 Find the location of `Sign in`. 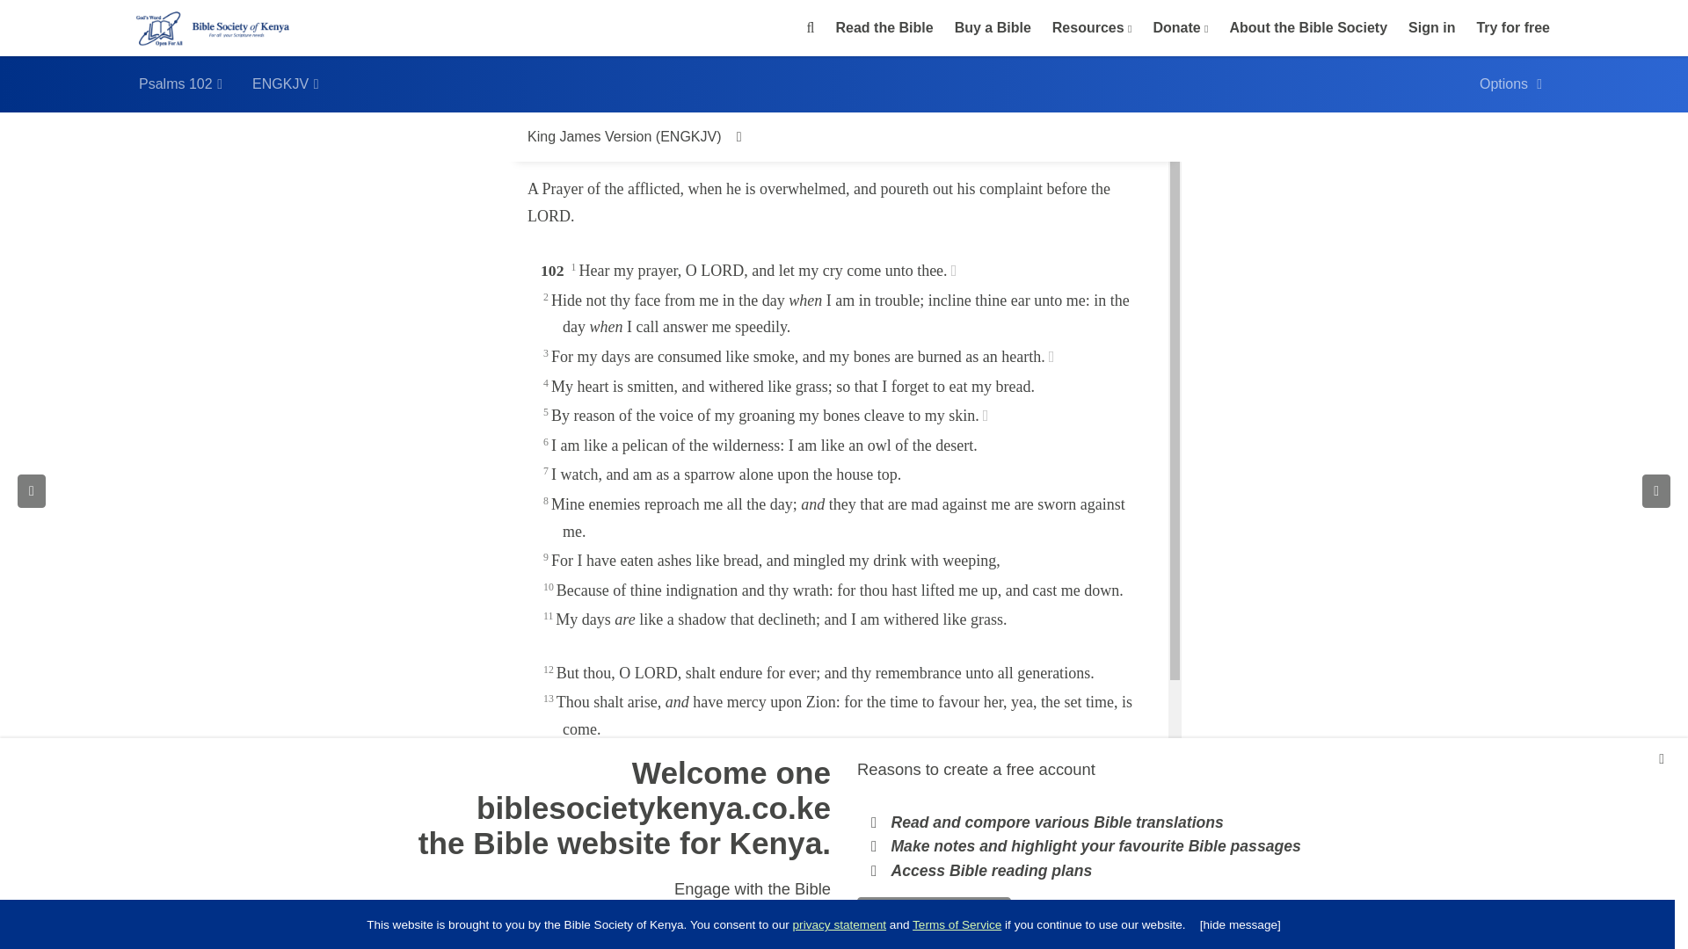

Sign in is located at coordinates (1431, 28).